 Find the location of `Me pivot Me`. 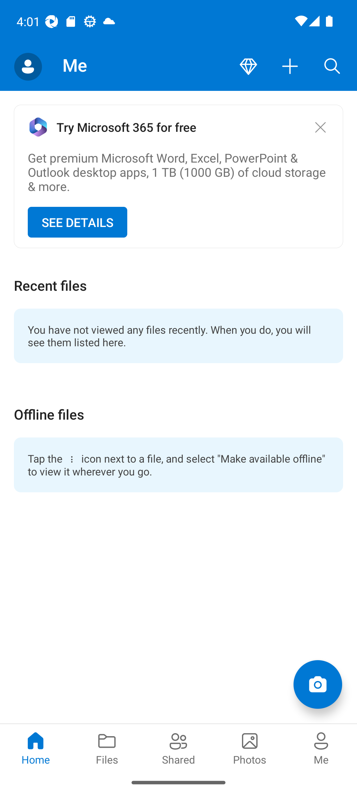

Me pivot Me is located at coordinates (321, 747).